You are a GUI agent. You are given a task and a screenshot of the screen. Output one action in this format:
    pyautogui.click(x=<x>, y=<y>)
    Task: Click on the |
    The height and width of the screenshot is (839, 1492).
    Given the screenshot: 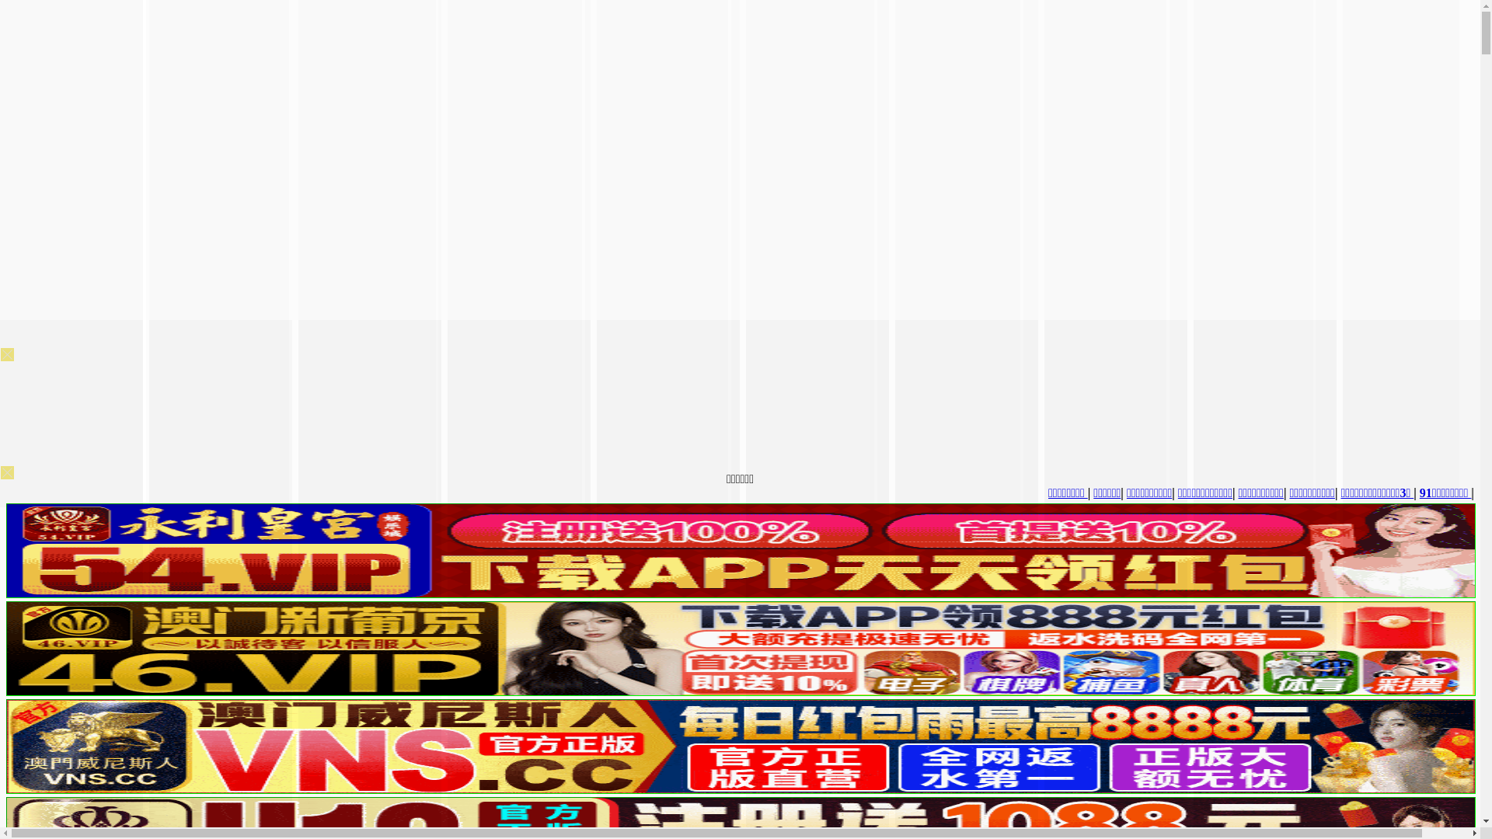 What is the action you would take?
    pyautogui.click(x=1338, y=493)
    